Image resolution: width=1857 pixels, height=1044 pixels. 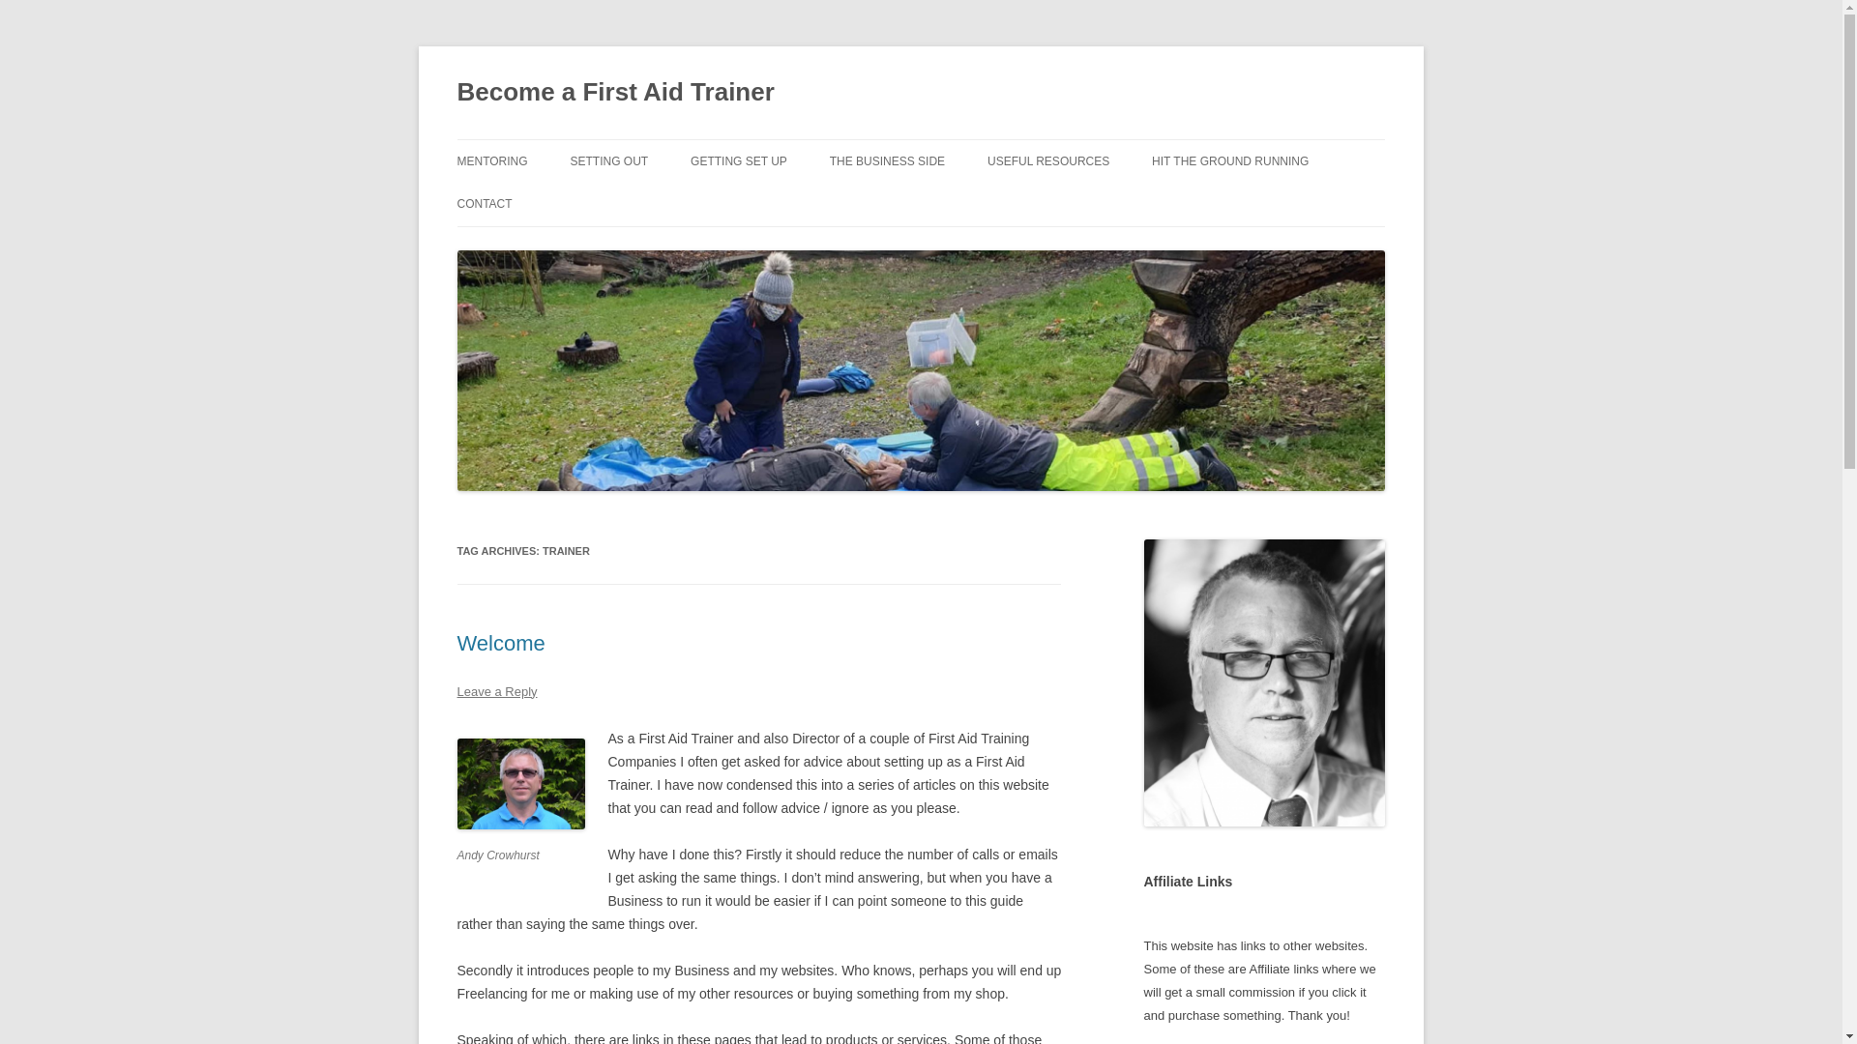 I want to click on BUSINESS LEGAL FORMAT, so click(x=927, y=203).